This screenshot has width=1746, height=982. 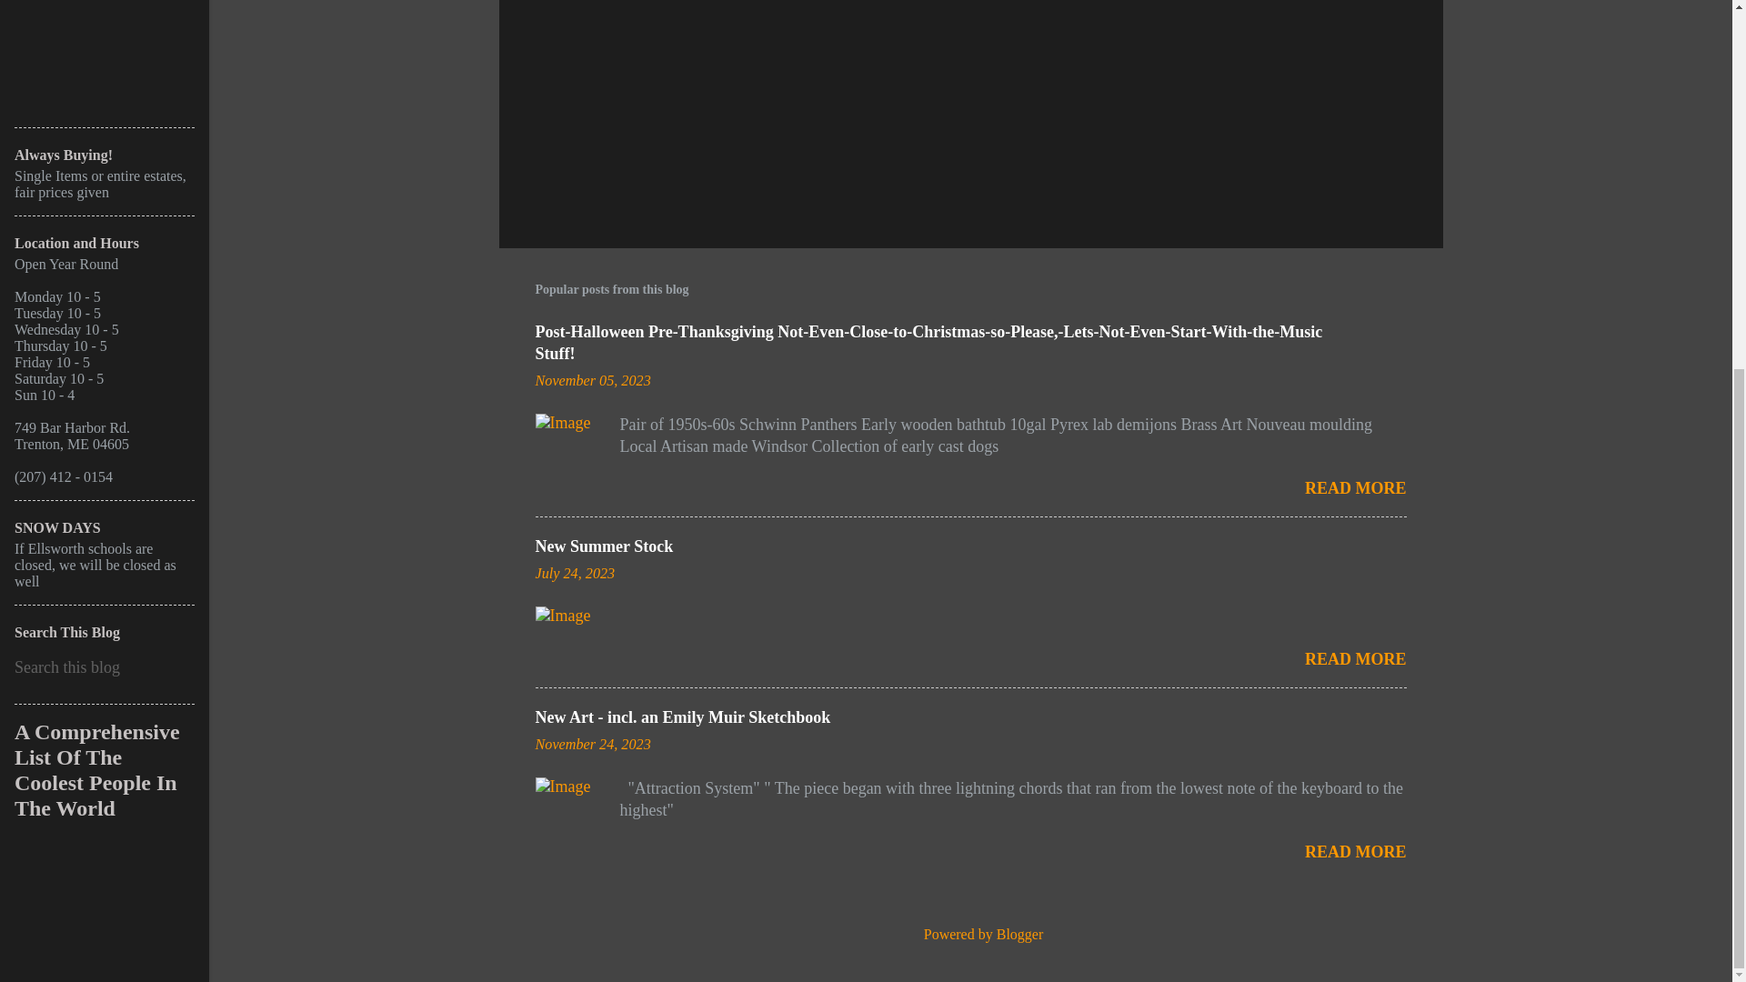 I want to click on permanent link, so click(x=591, y=380).